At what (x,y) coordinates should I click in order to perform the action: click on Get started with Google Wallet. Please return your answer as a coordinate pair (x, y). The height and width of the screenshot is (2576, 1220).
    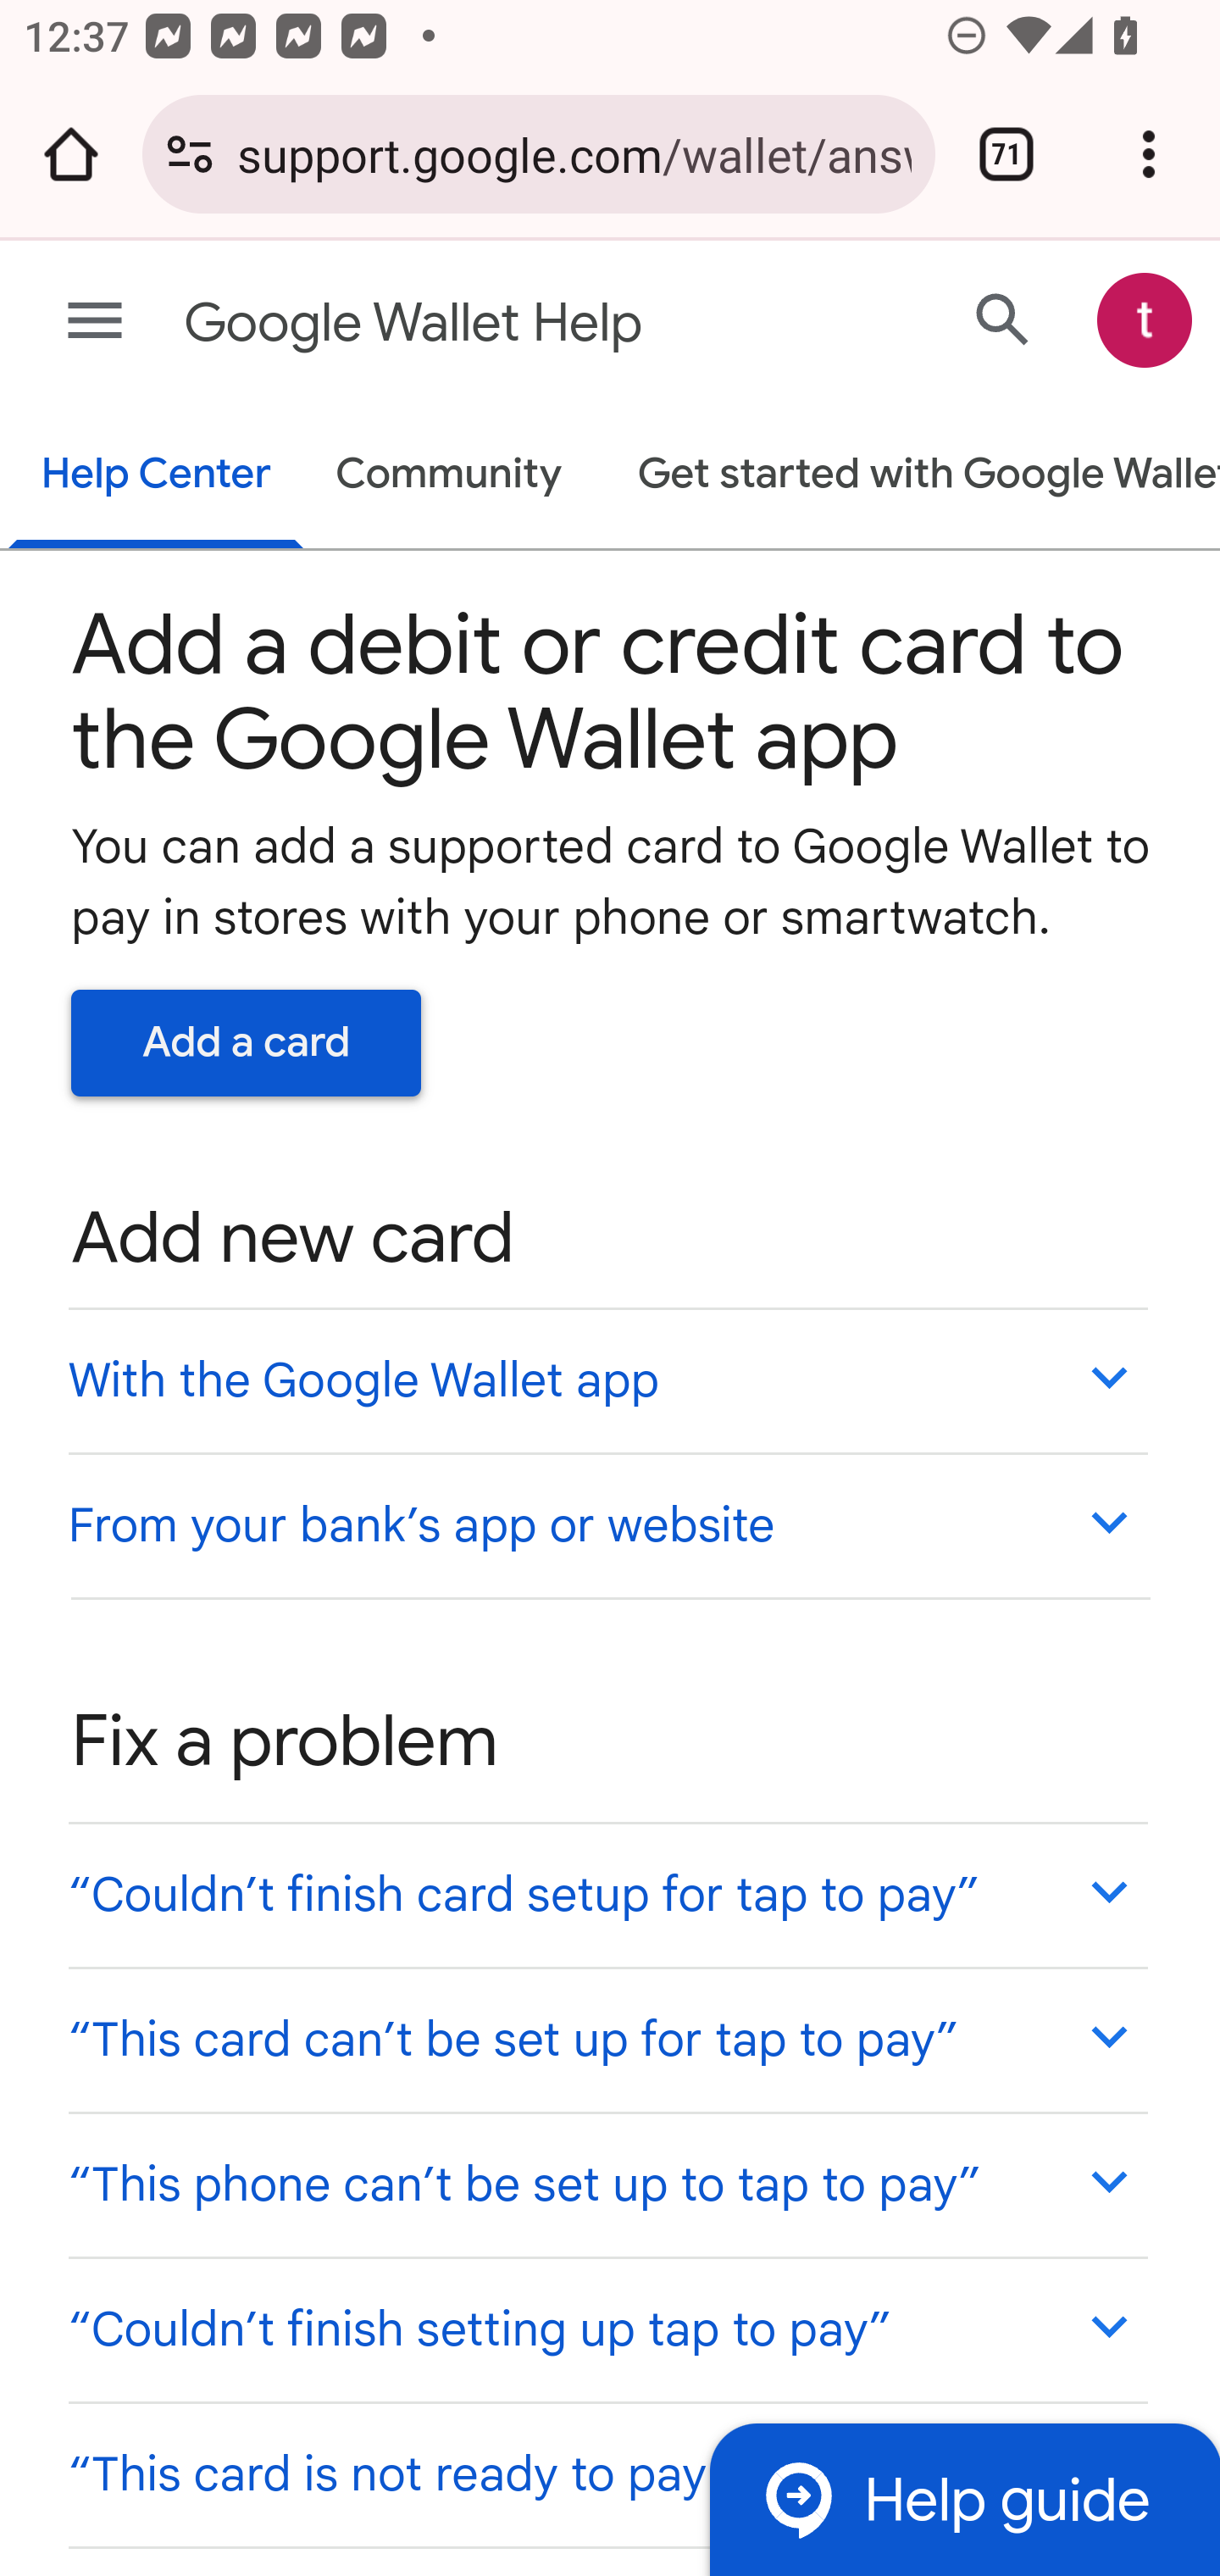
    Looking at the image, I should click on (912, 476).